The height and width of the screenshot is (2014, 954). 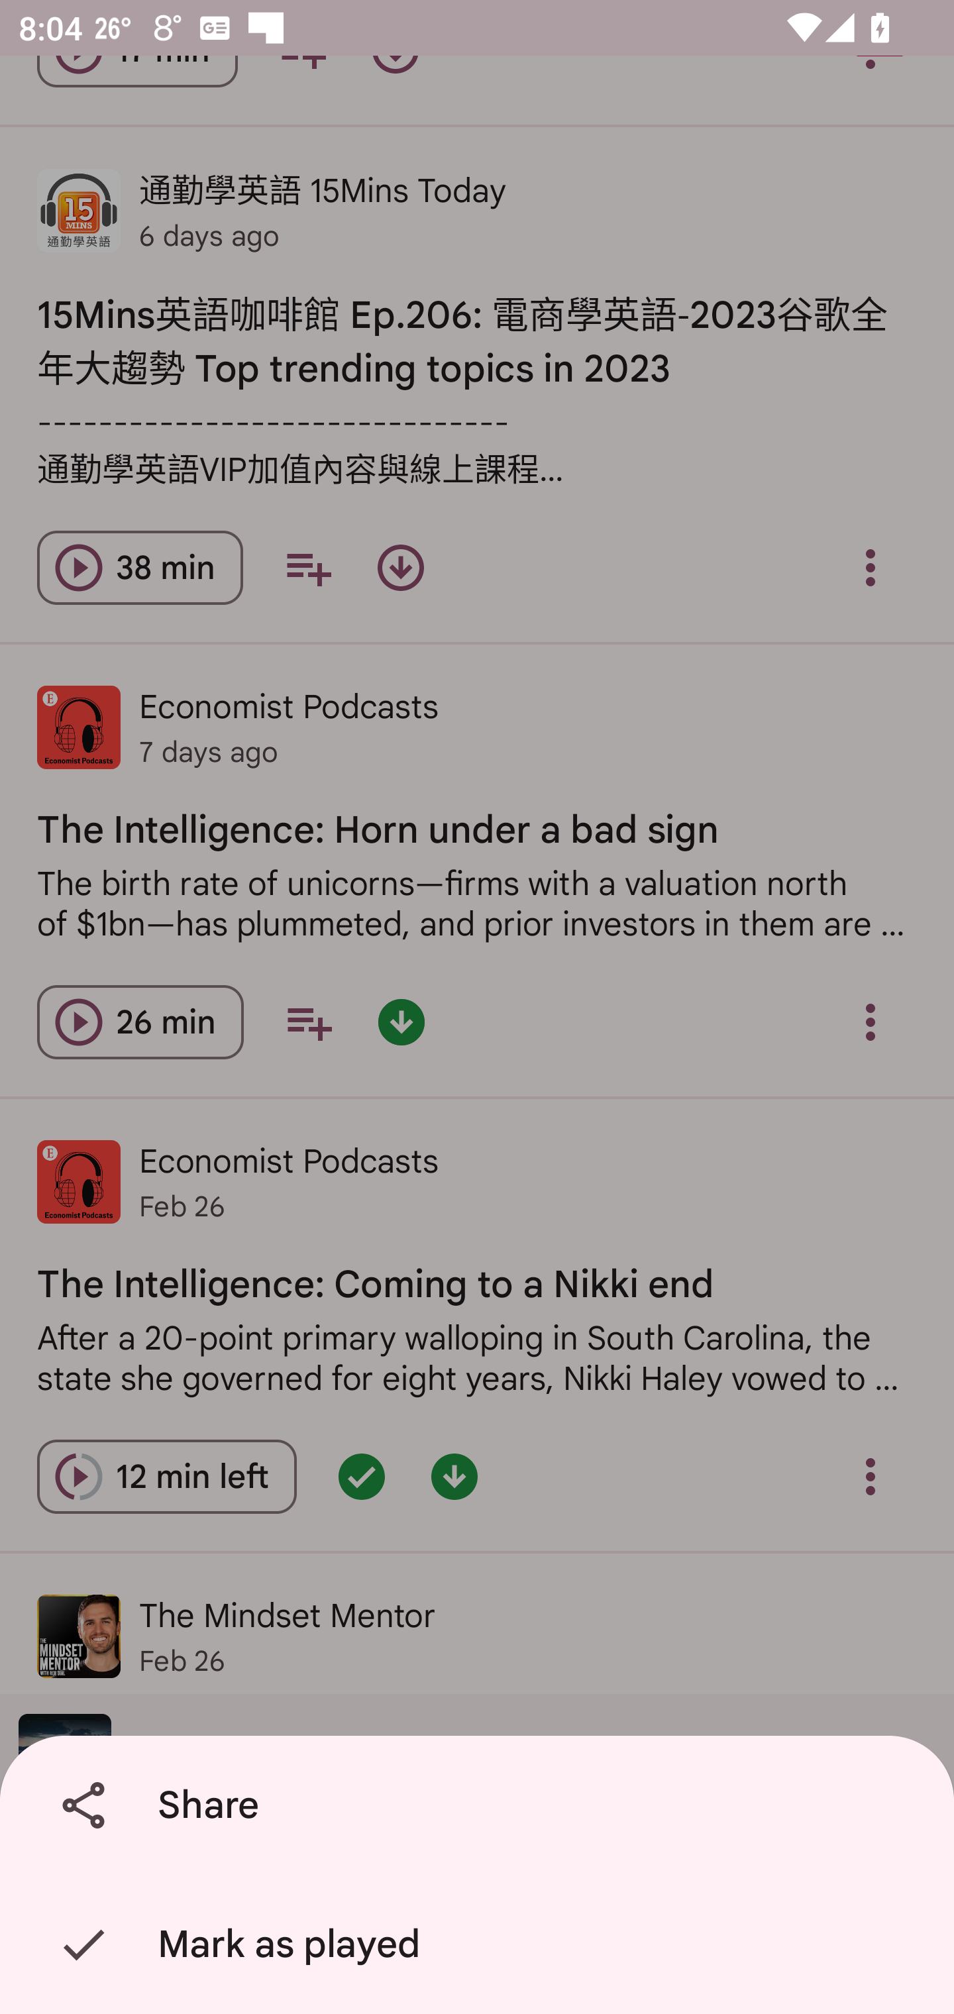 I want to click on Share, so click(x=482, y=1805).